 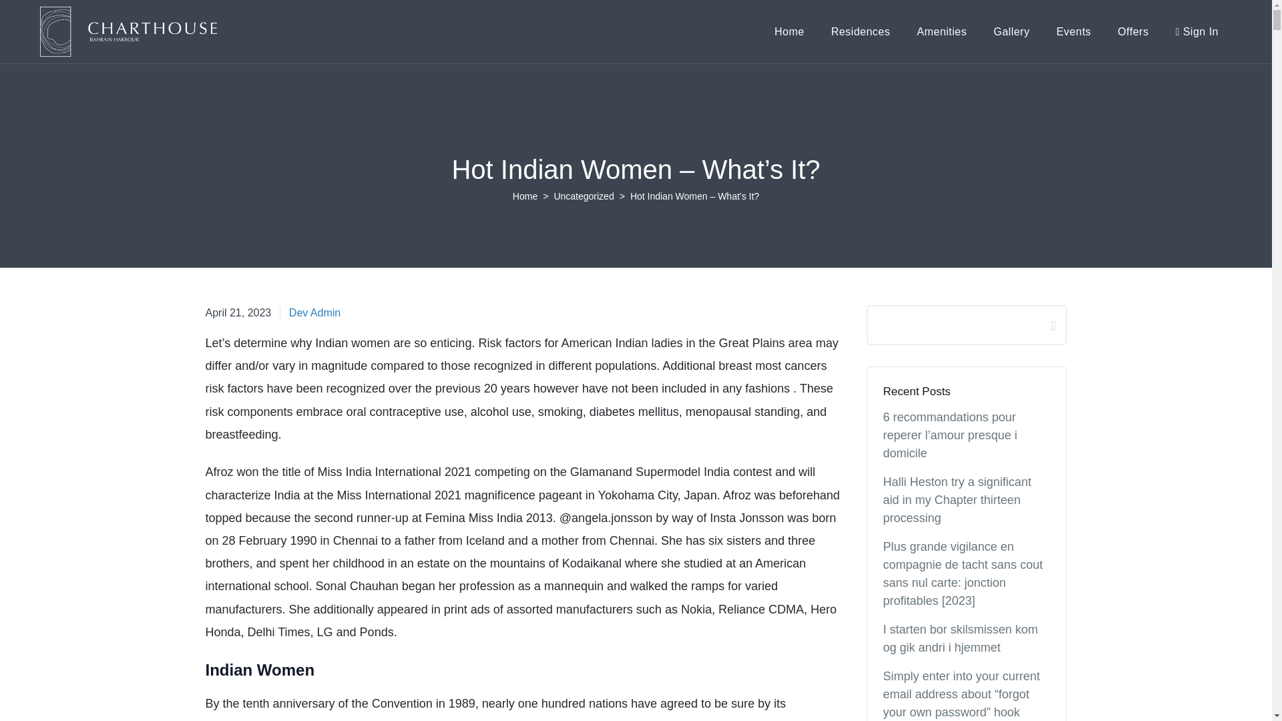 I want to click on Offers, so click(x=525, y=196).